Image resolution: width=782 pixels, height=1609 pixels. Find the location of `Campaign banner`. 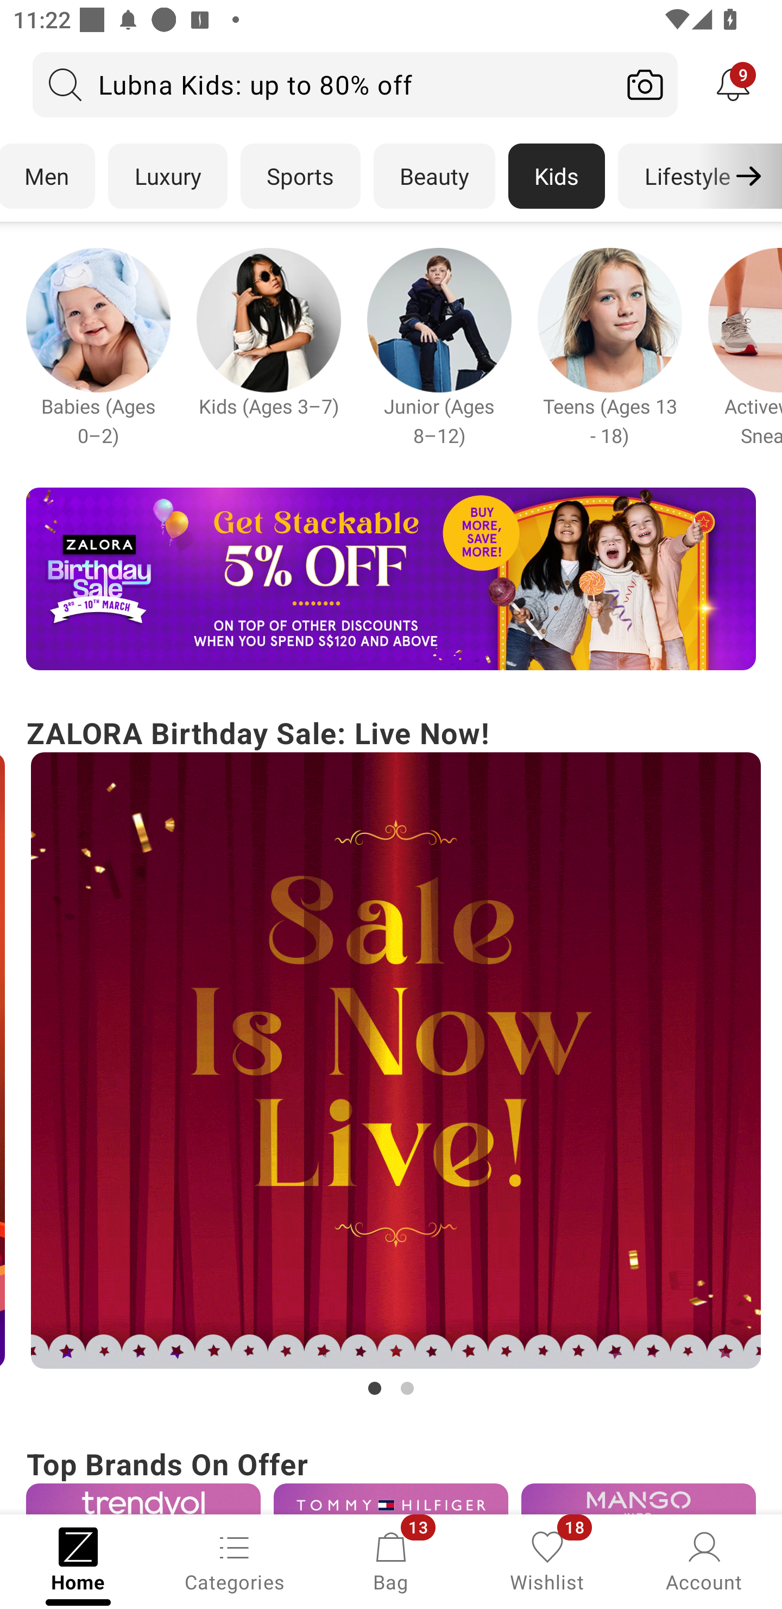

Campaign banner is located at coordinates (268, 320).